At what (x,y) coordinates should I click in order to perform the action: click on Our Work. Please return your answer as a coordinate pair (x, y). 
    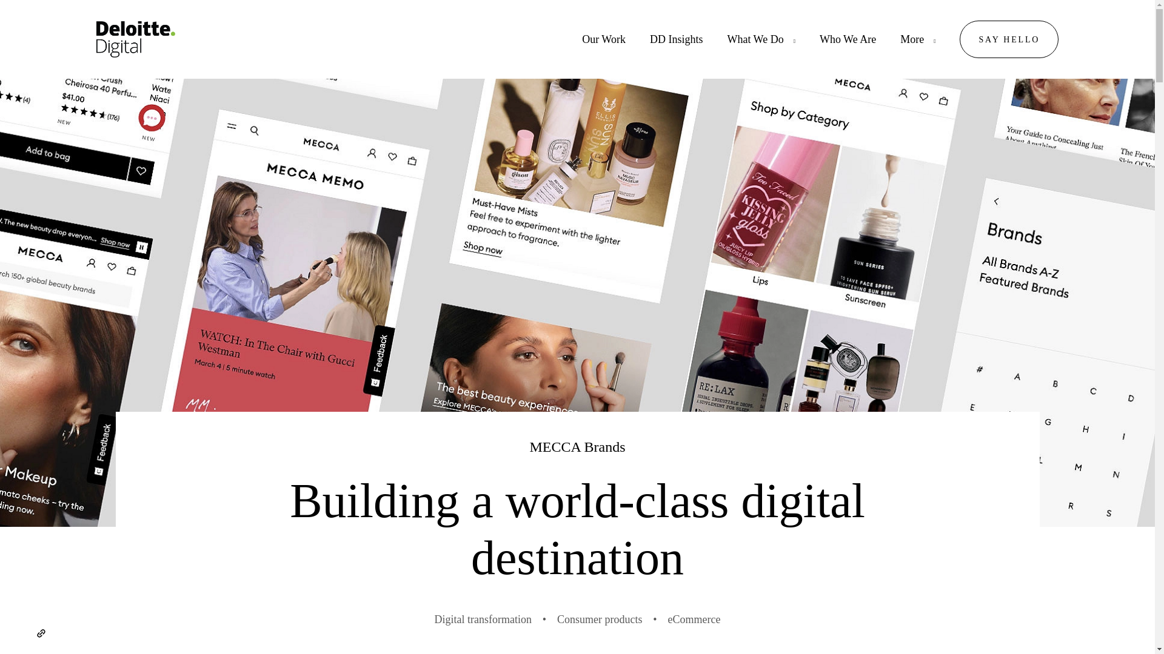
    Looking at the image, I should click on (604, 39).